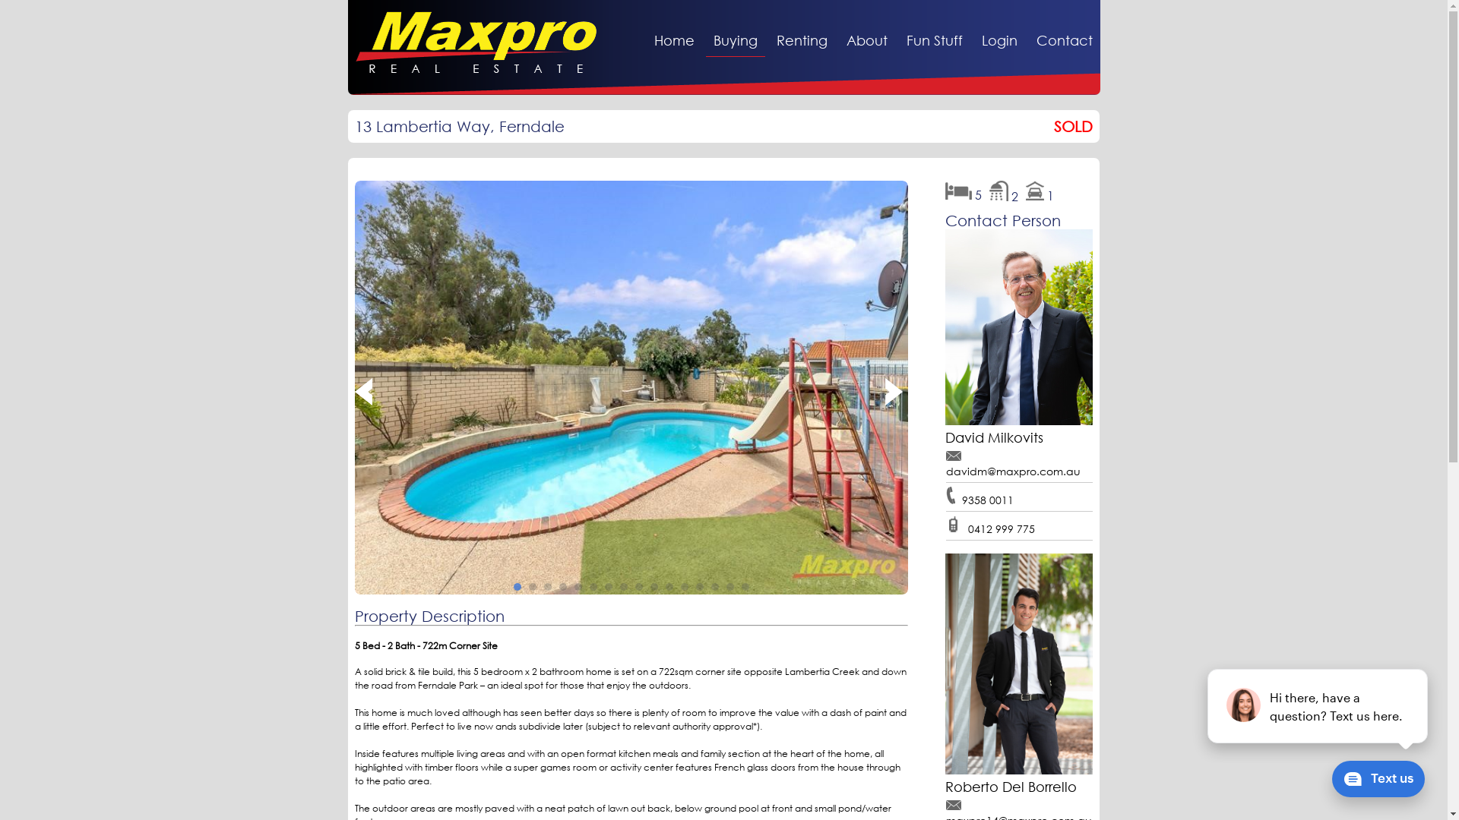 This screenshot has height=820, width=1459. What do you see at coordinates (533, 587) in the screenshot?
I see `2` at bounding box center [533, 587].